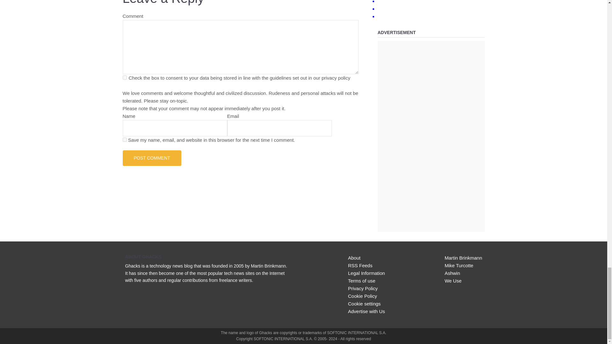  Describe the element at coordinates (124, 140) in the screenshot. I see `yes` at that location.